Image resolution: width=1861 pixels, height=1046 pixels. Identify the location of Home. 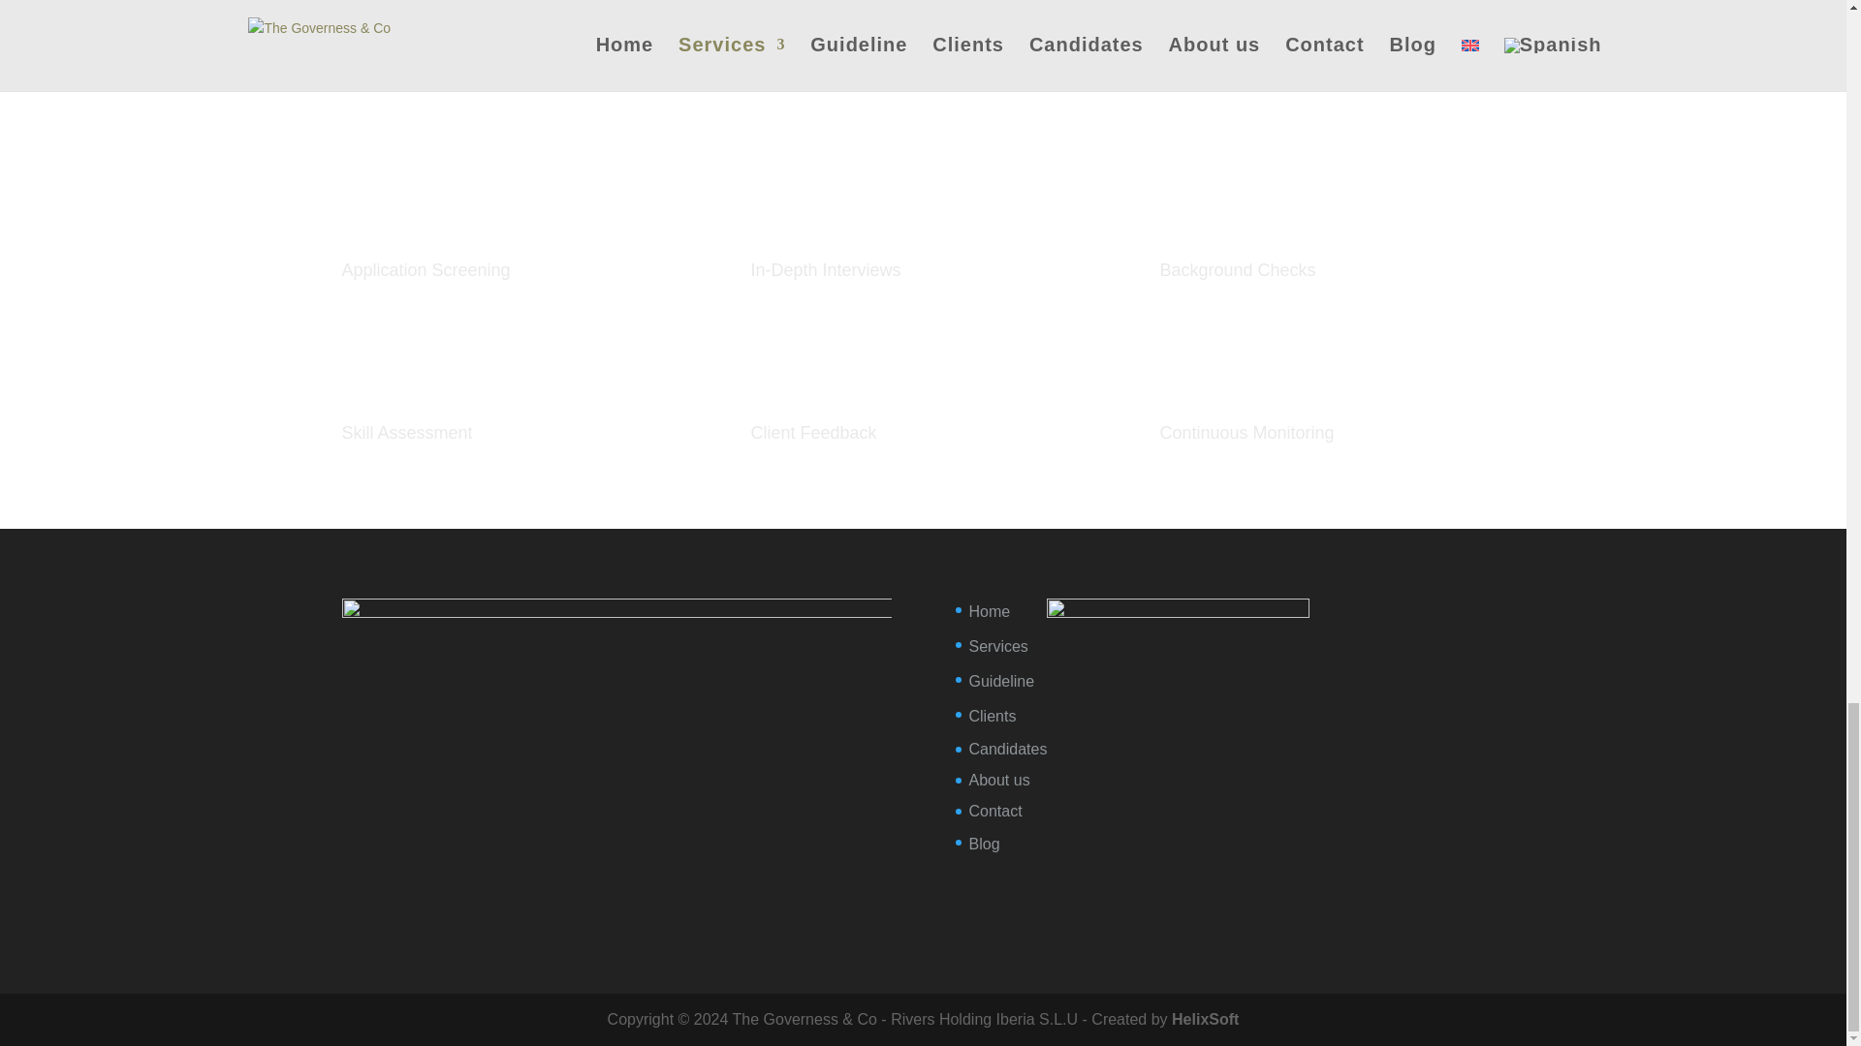
(990, 612).